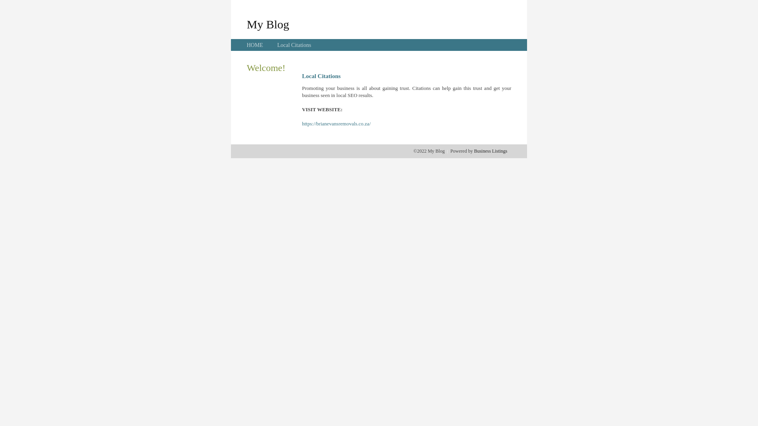  I want to click on Business Listings, so click(491, 151).